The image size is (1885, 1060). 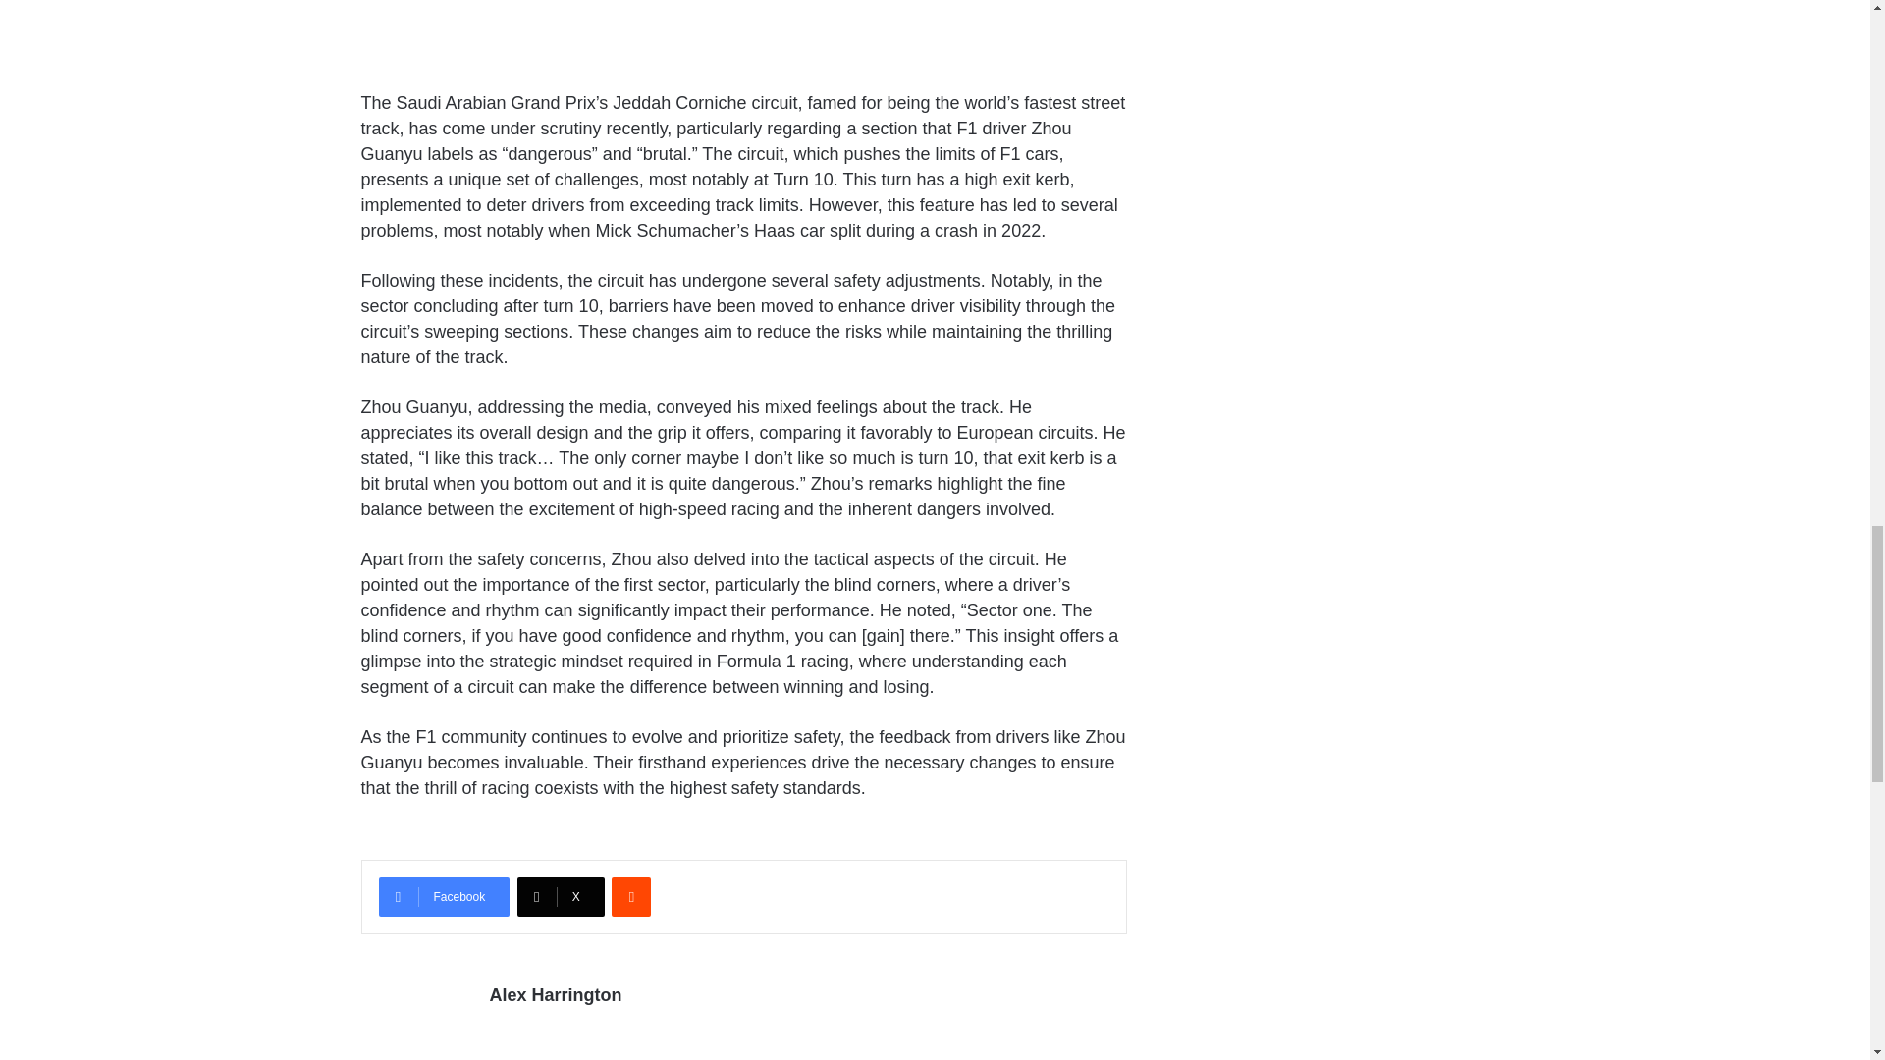 What do you see at coordinates (630, 897) in the screenshot?
I see `Reddit` at bounding box center [630, 897].